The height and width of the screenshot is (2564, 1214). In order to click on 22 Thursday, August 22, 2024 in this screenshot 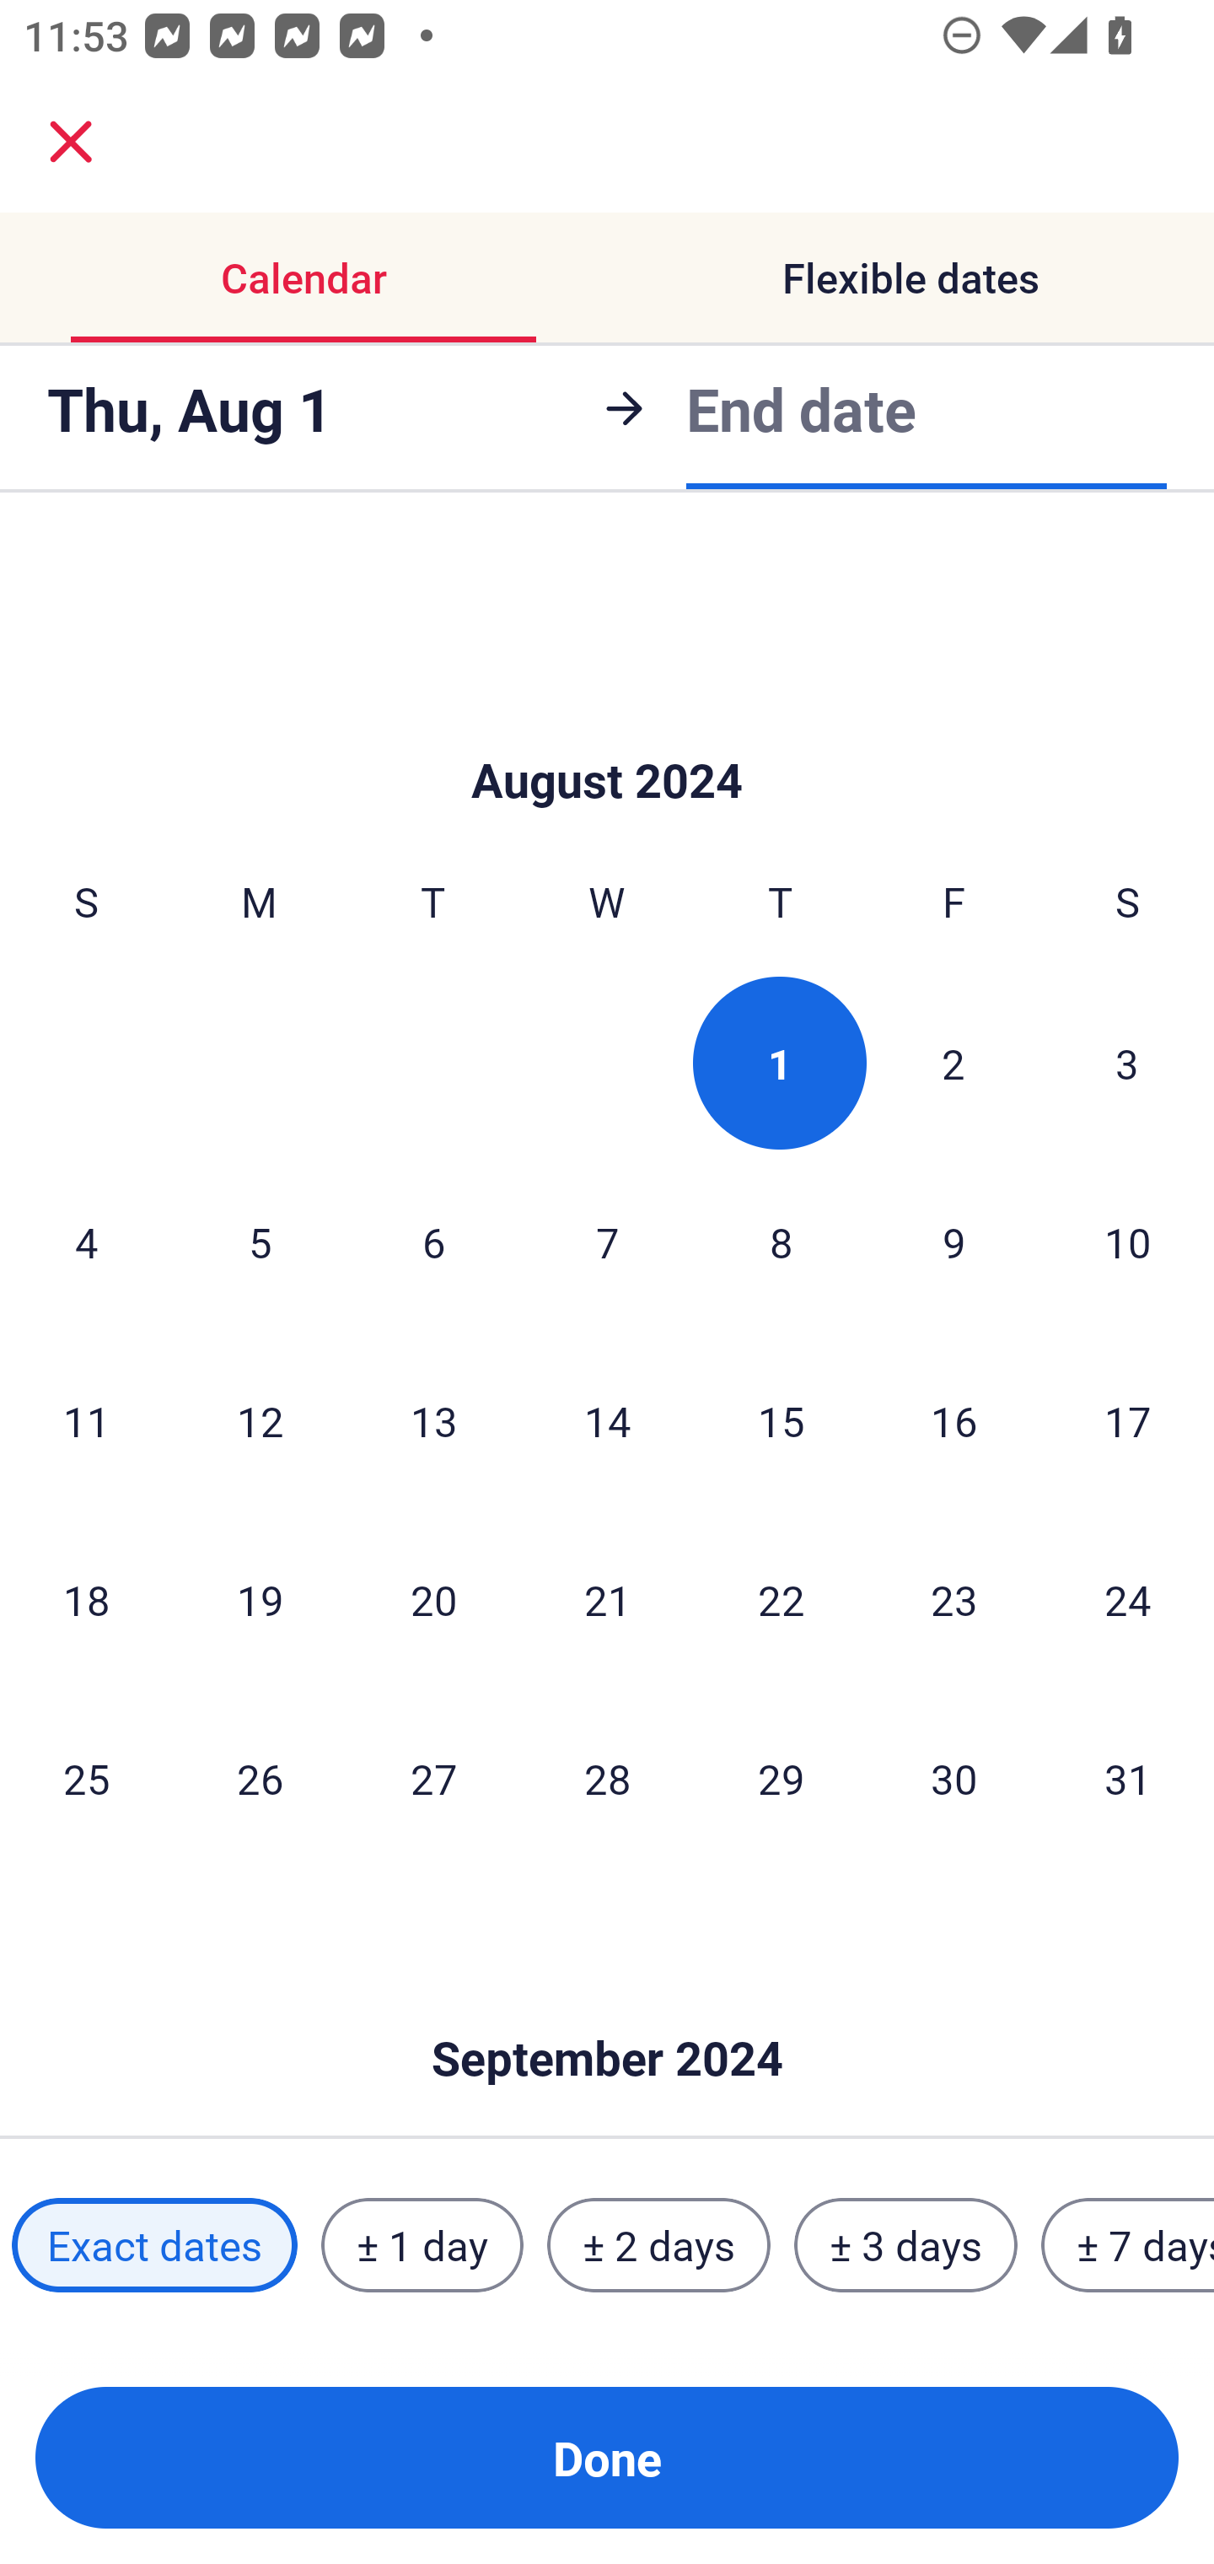, I will do `click(781, 1599)`.